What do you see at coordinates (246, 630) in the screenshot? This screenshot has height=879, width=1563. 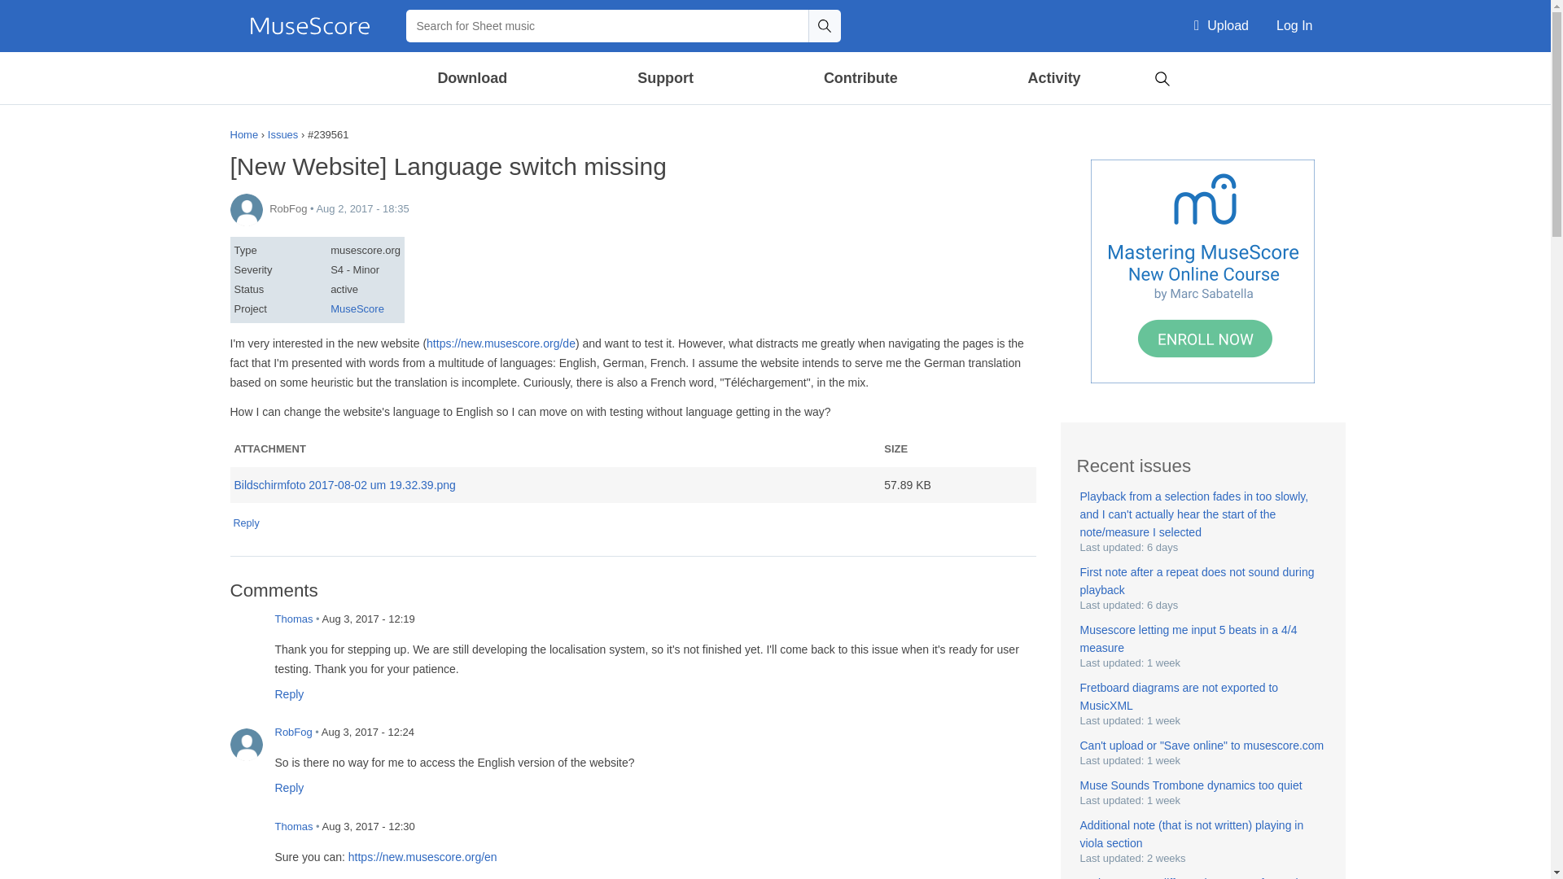 I see `Thomas` at bounding box center [246, 630].